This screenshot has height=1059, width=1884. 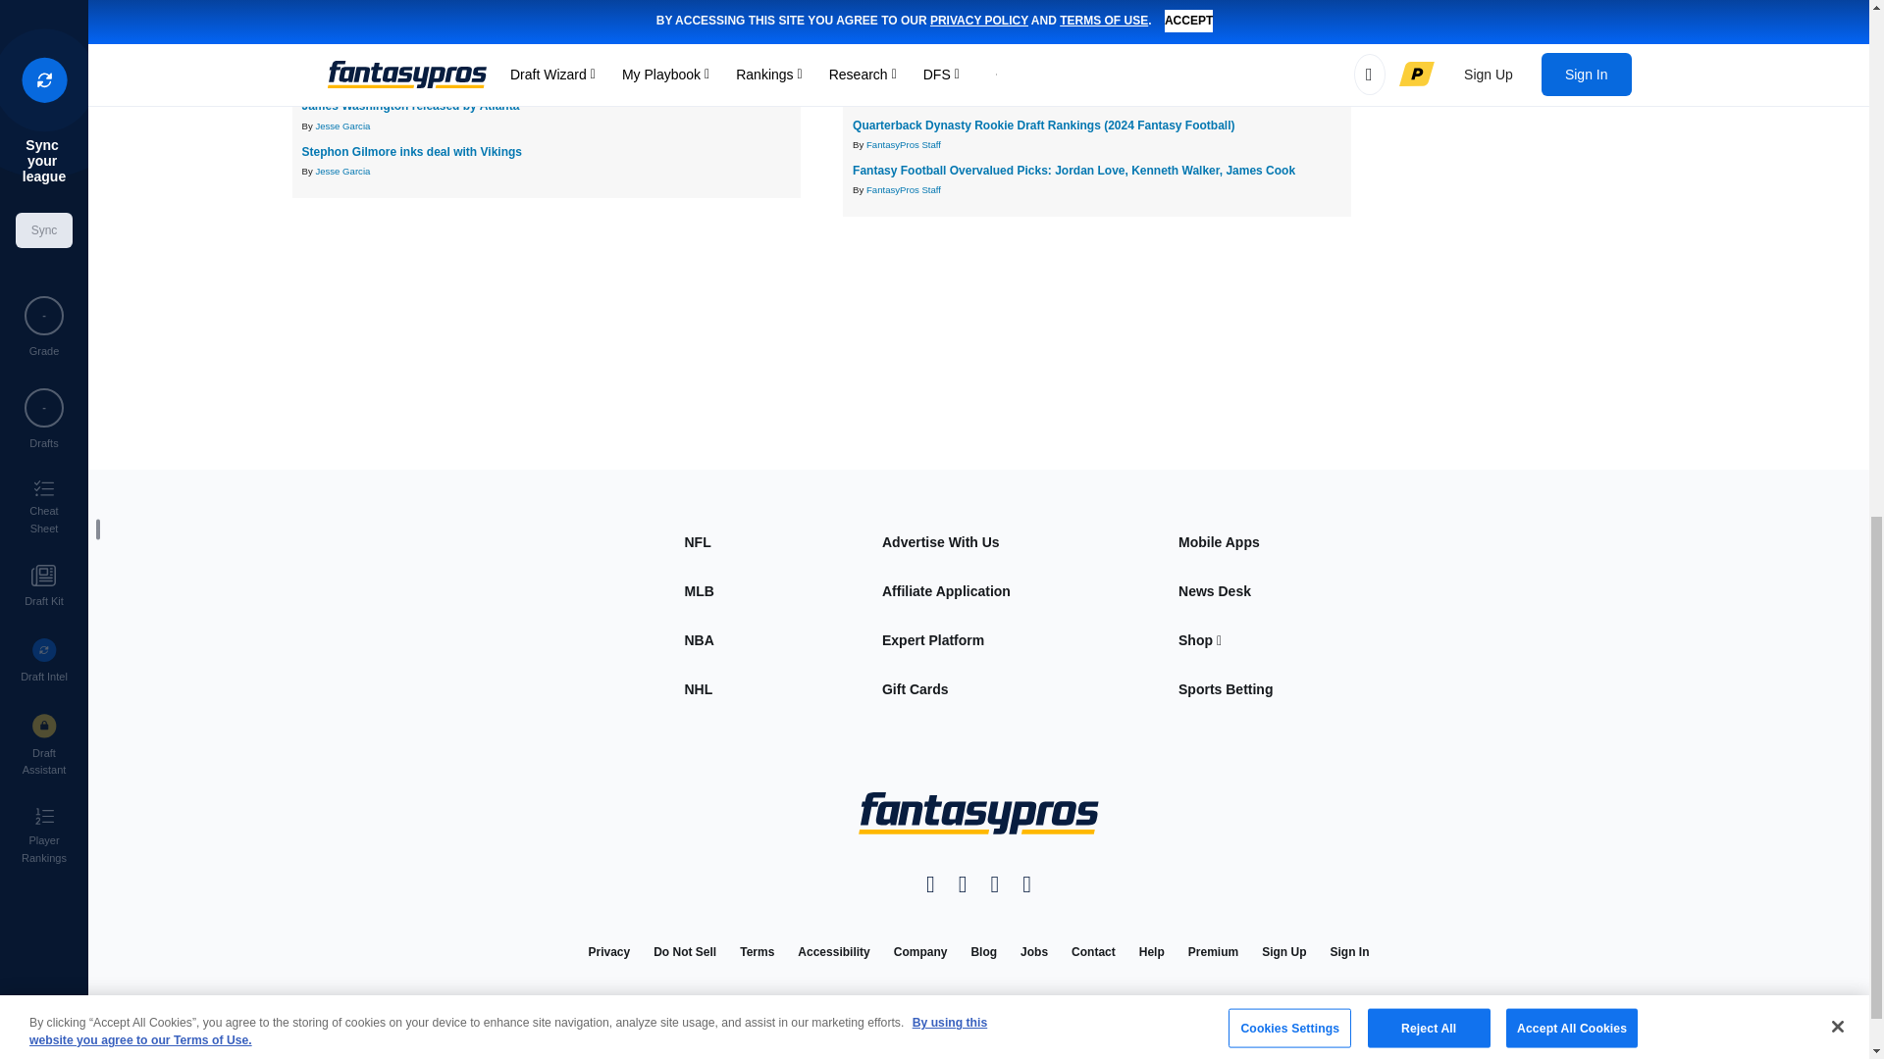 I want to click on Stephon Gilmore inks deal with Vikings, so click(x=412, y=151).